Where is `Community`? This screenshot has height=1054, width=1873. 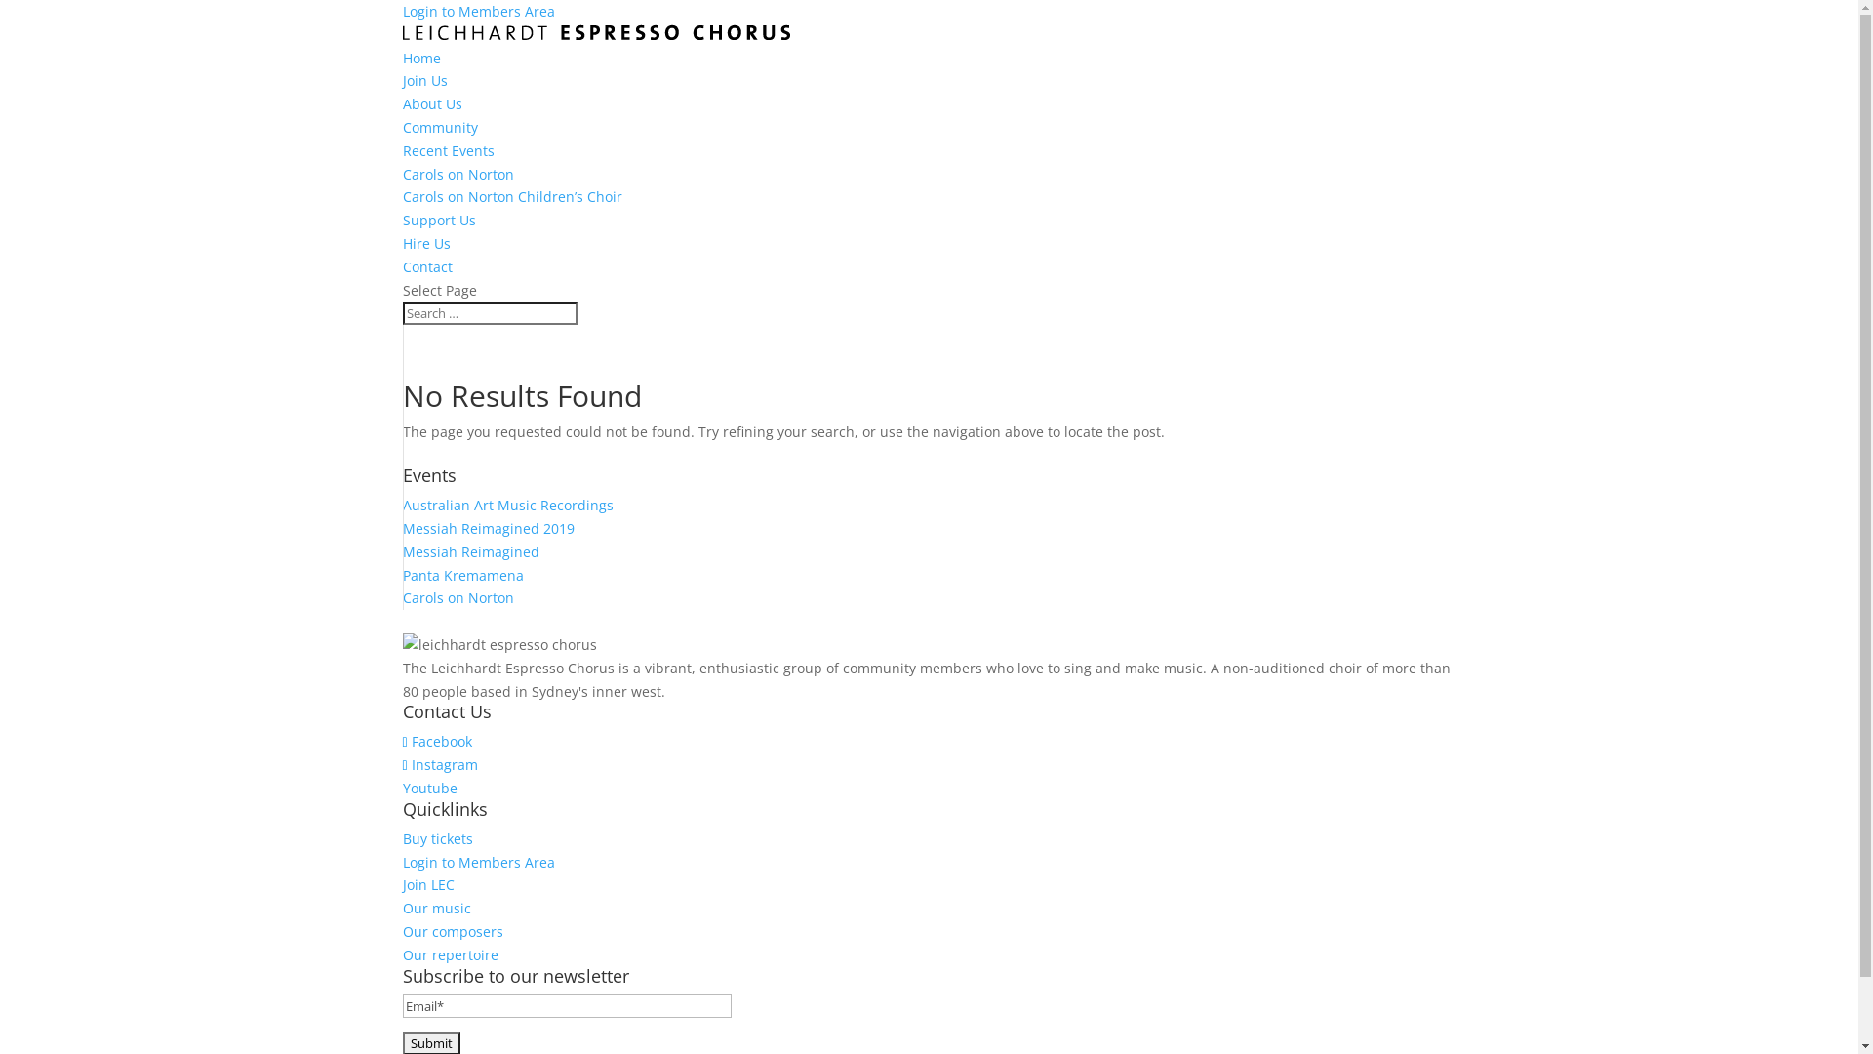
Community is located at coordinates (439, 127).